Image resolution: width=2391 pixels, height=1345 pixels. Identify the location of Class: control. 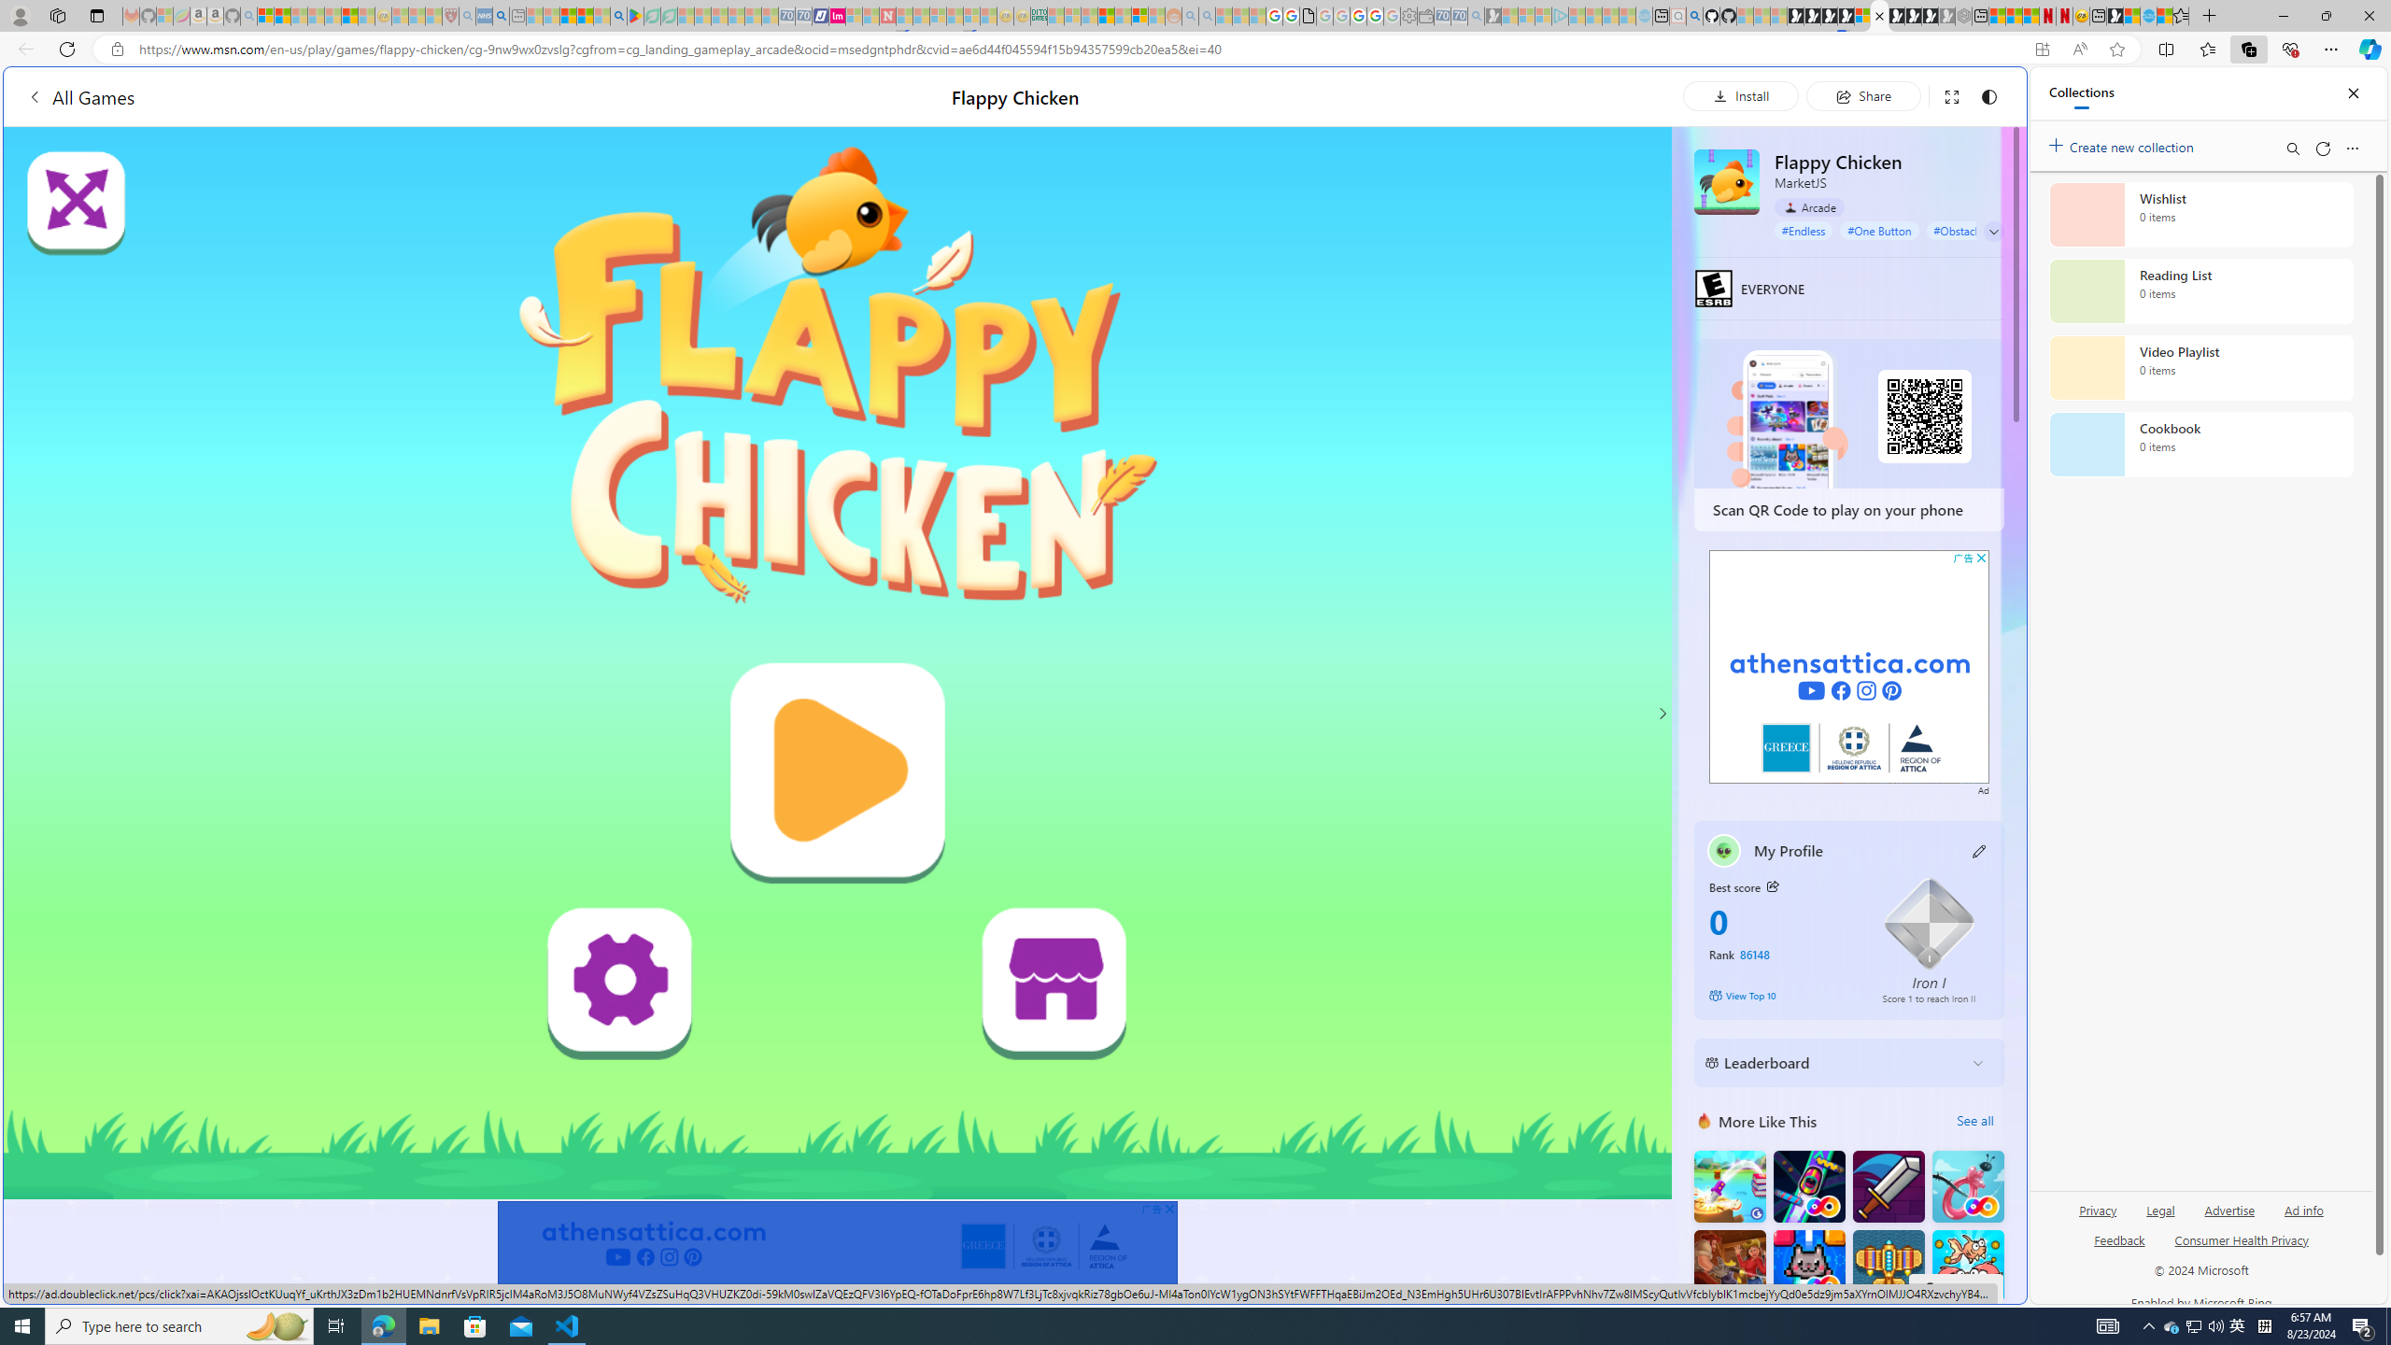
(1993, 232).